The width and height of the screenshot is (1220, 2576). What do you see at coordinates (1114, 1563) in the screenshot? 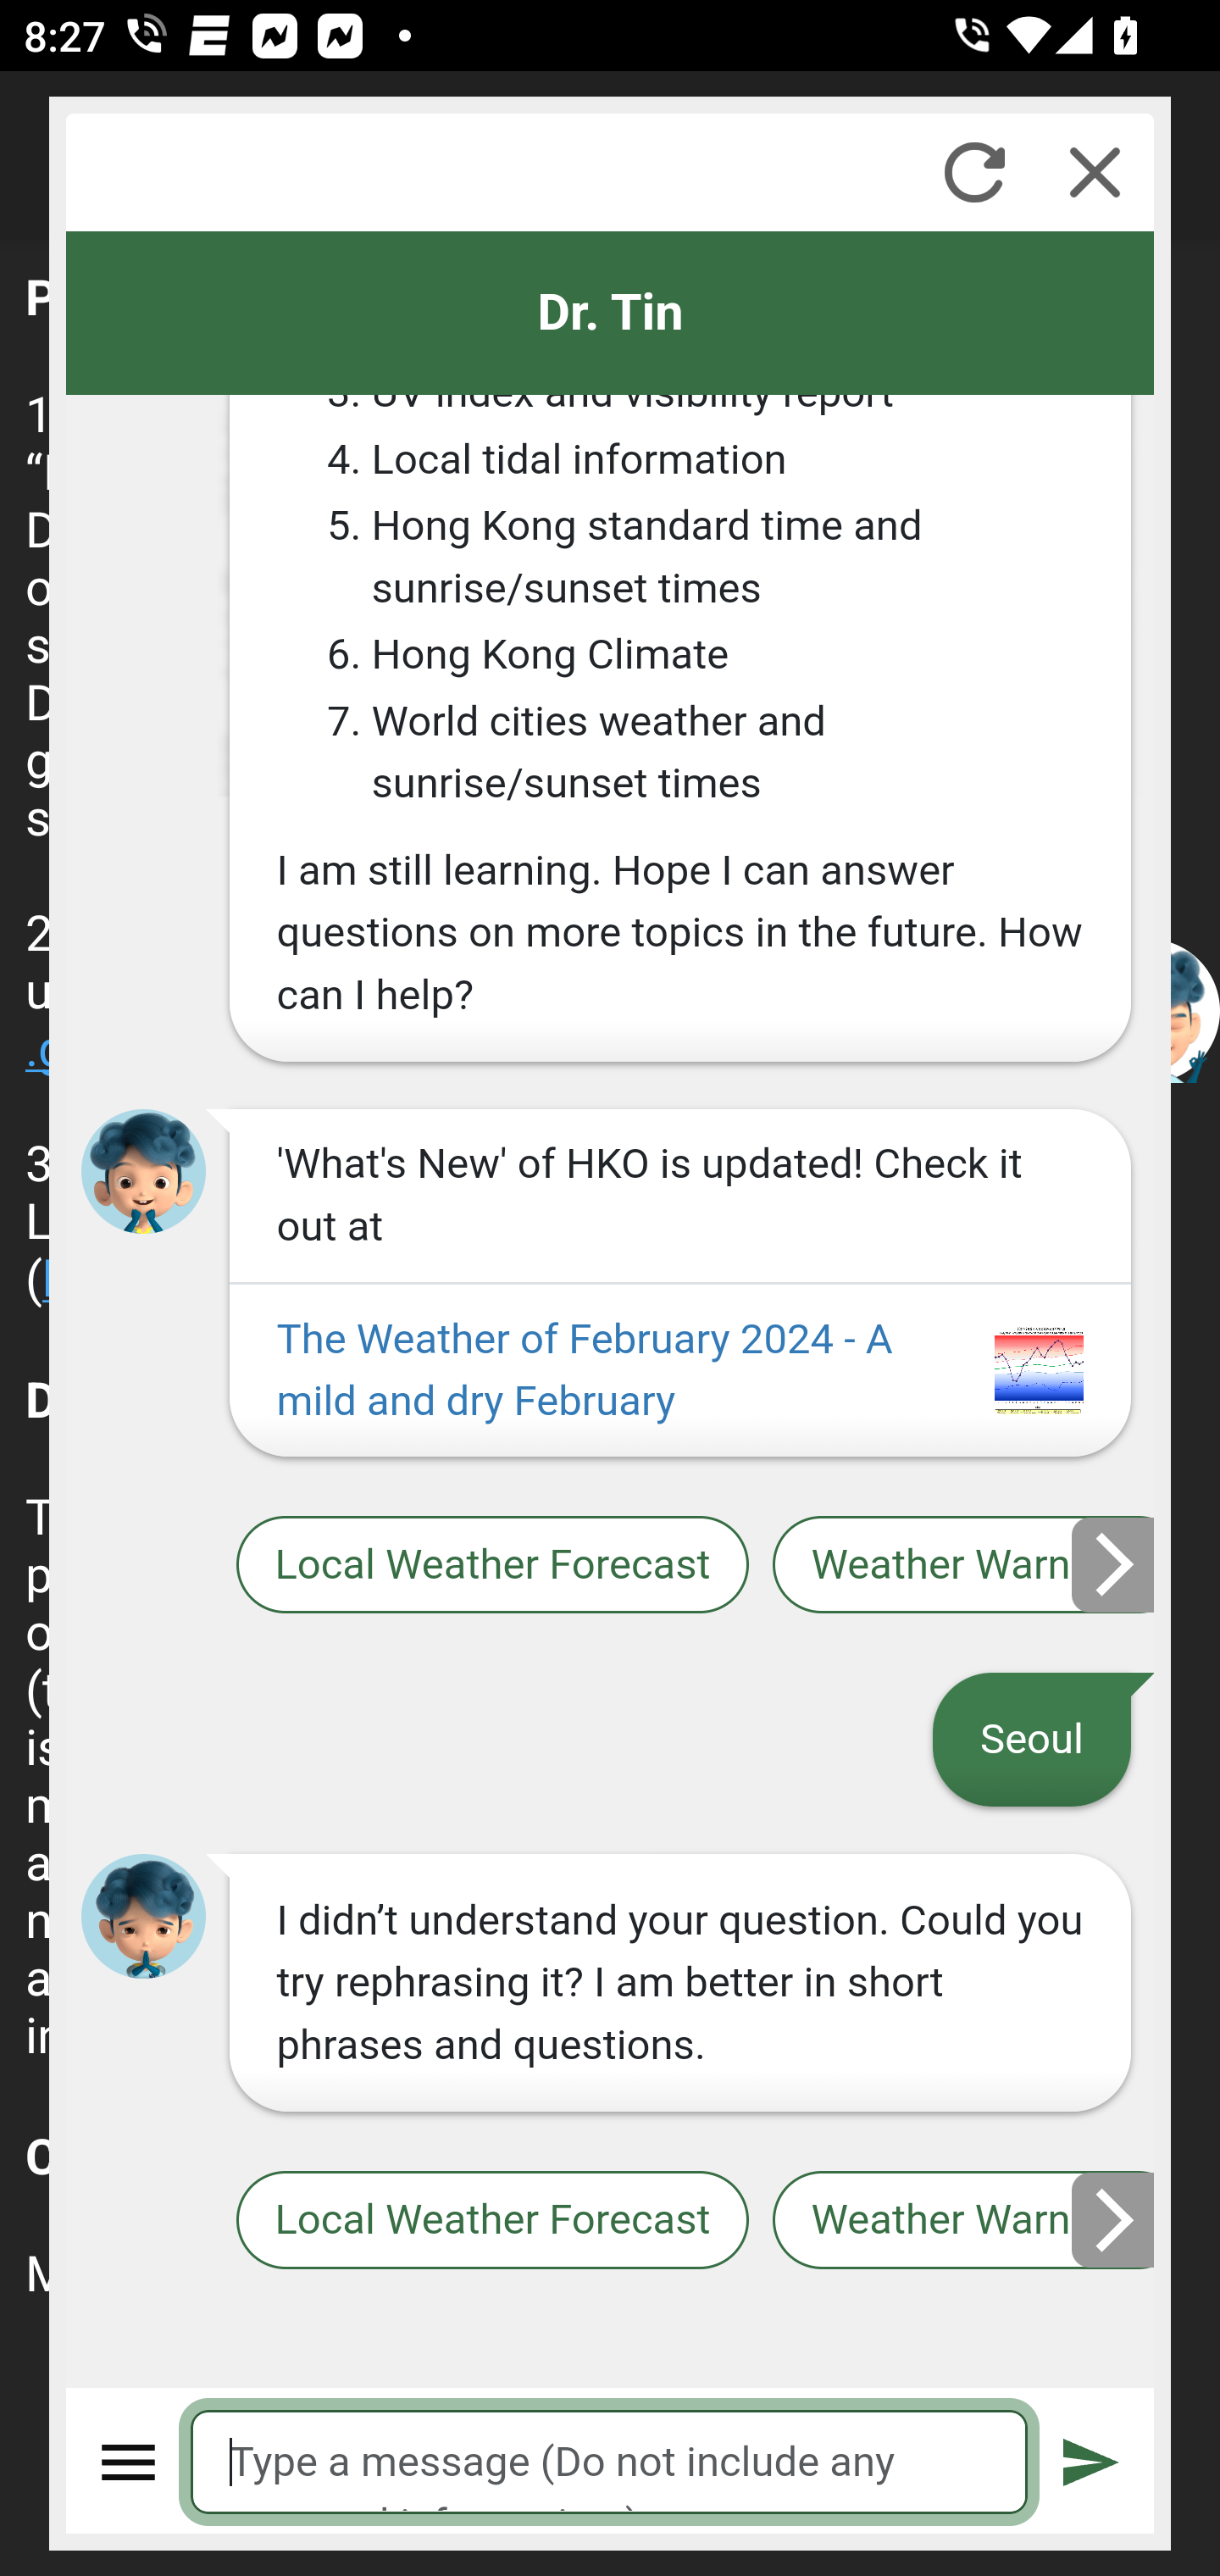
I see `Next slide` at bounding box center [1114, 1563].